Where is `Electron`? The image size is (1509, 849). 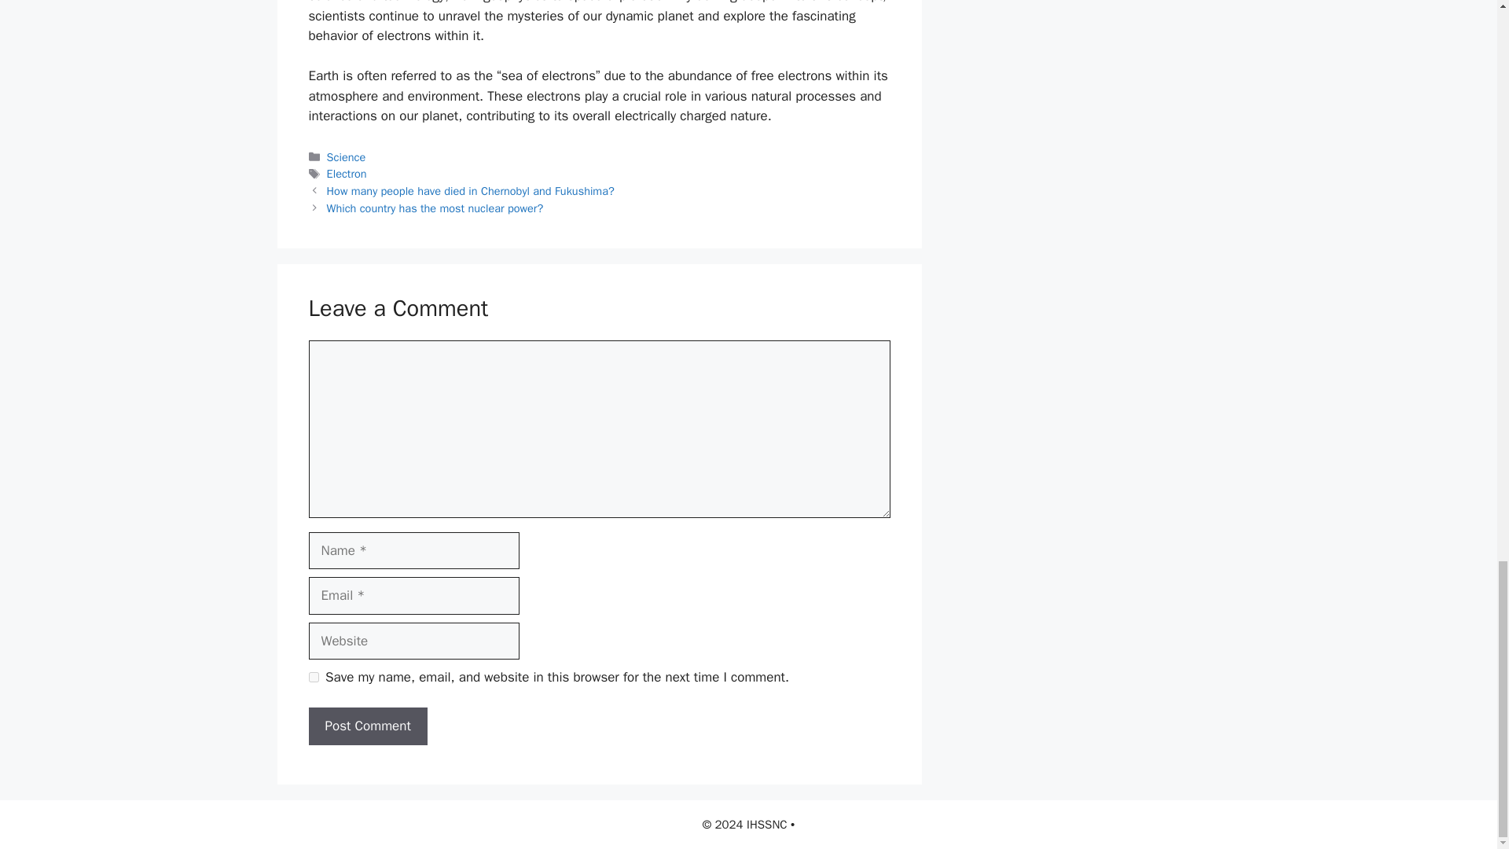 Electron is located at coordinates (347, 173).